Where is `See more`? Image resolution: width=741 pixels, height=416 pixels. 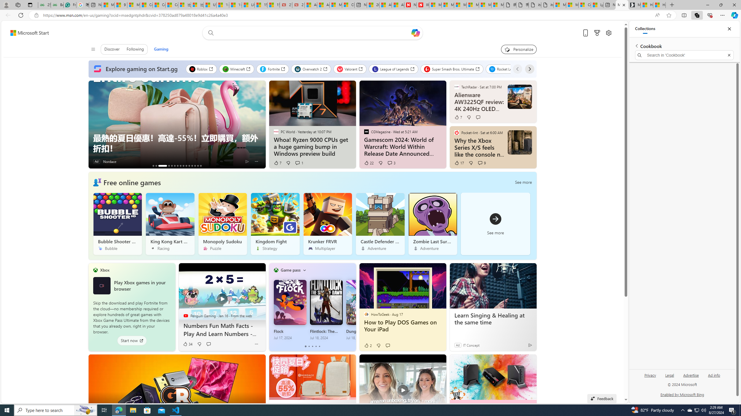
See more is located at coordinates (496, 224).